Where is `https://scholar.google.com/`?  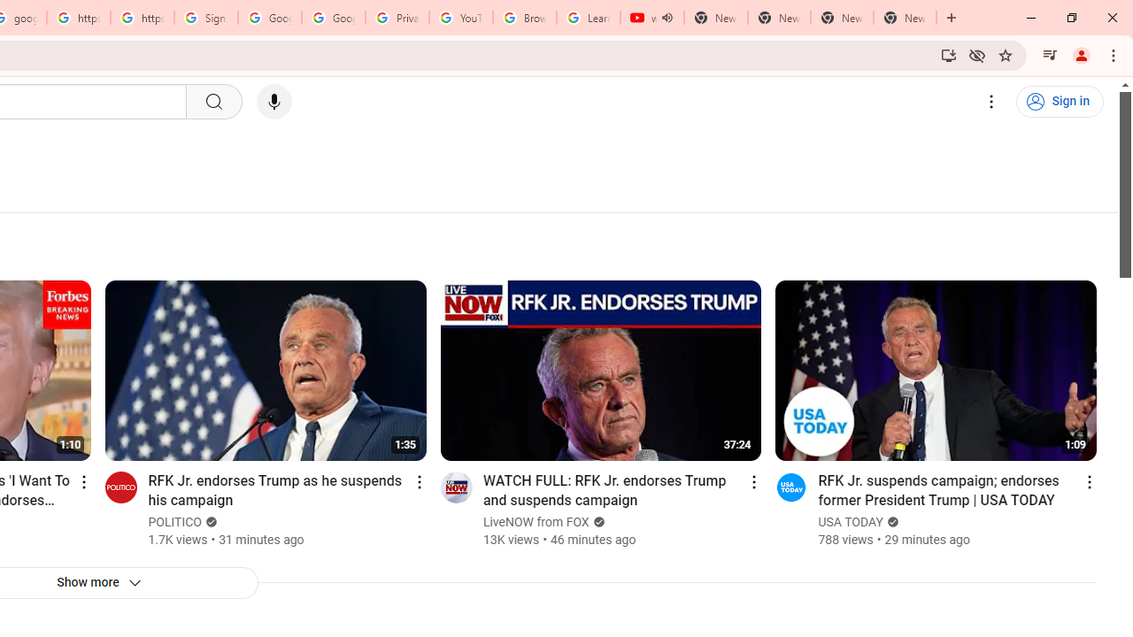 https://scholar.google.com/ is located at coordinates (78, 18).